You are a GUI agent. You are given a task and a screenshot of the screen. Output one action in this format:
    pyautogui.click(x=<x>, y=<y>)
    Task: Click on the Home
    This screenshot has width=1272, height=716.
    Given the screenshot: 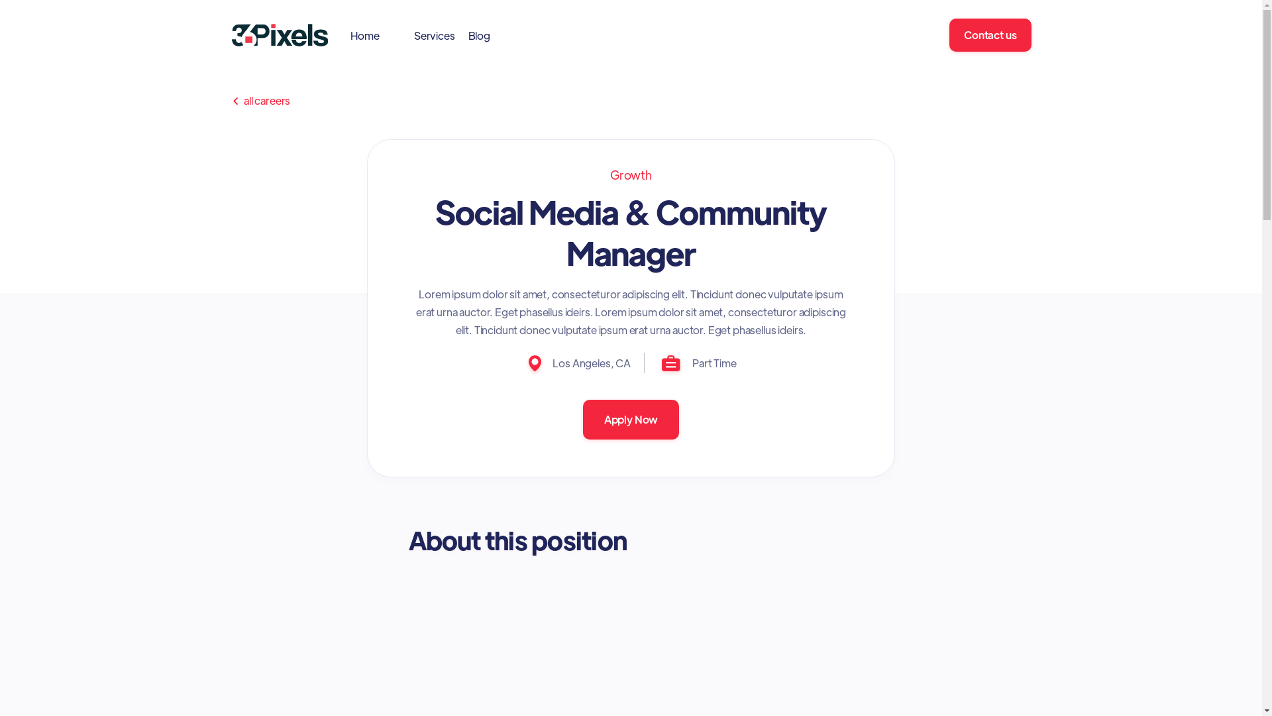 What is the action you would take?
    pyautogui.click(x=371, y=34)
    